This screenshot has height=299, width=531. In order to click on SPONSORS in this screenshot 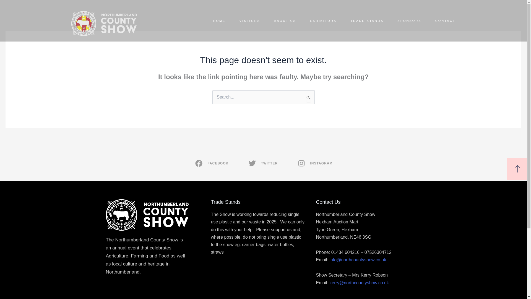, I will do `click(409, 20)`.